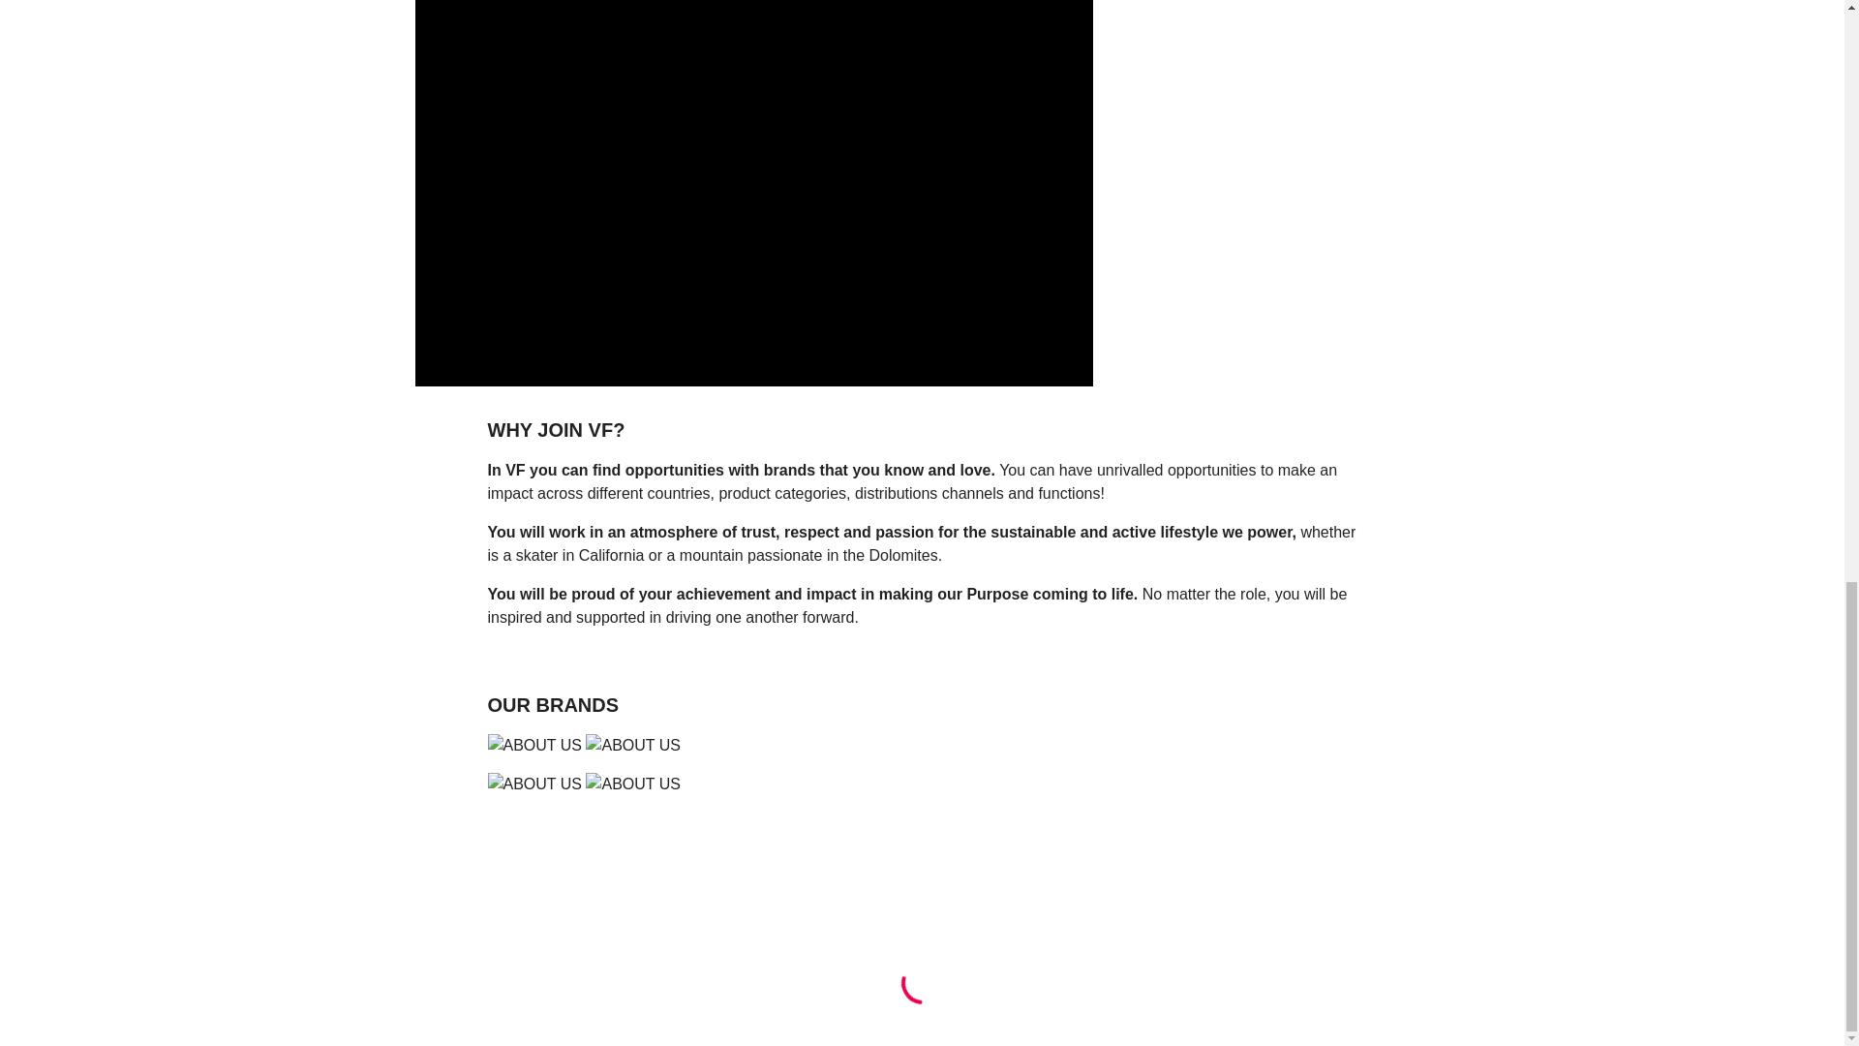 Image resolution: width=1859 pixels, height=1046 pixels. What do you see at coordinates (922, 784) in the screenshot?
I see `ABOUT US` at bounding box center [922, 784].